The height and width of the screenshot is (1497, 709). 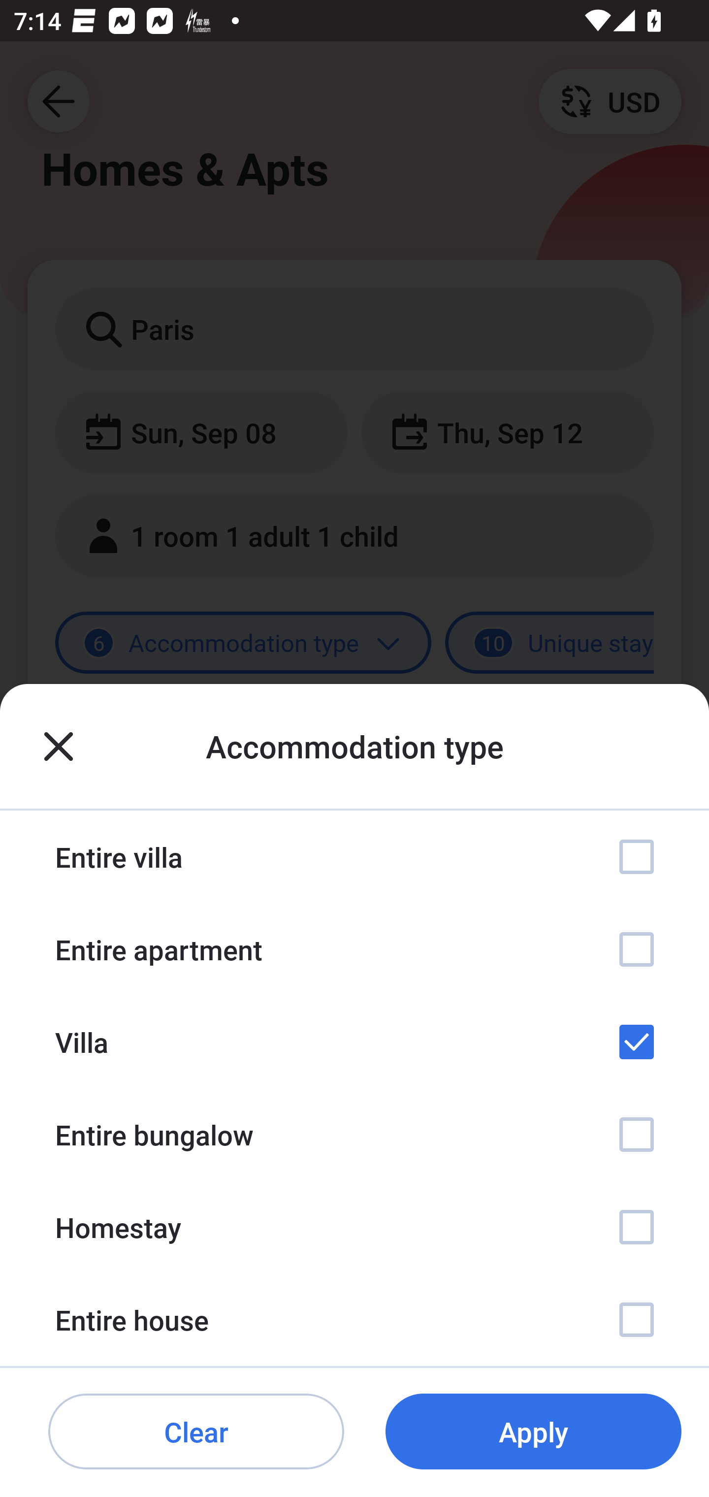 What do you see at coordinates (354, 1320) in the screenshot?
I see `Entire house` at bounding box center [354, 1320].